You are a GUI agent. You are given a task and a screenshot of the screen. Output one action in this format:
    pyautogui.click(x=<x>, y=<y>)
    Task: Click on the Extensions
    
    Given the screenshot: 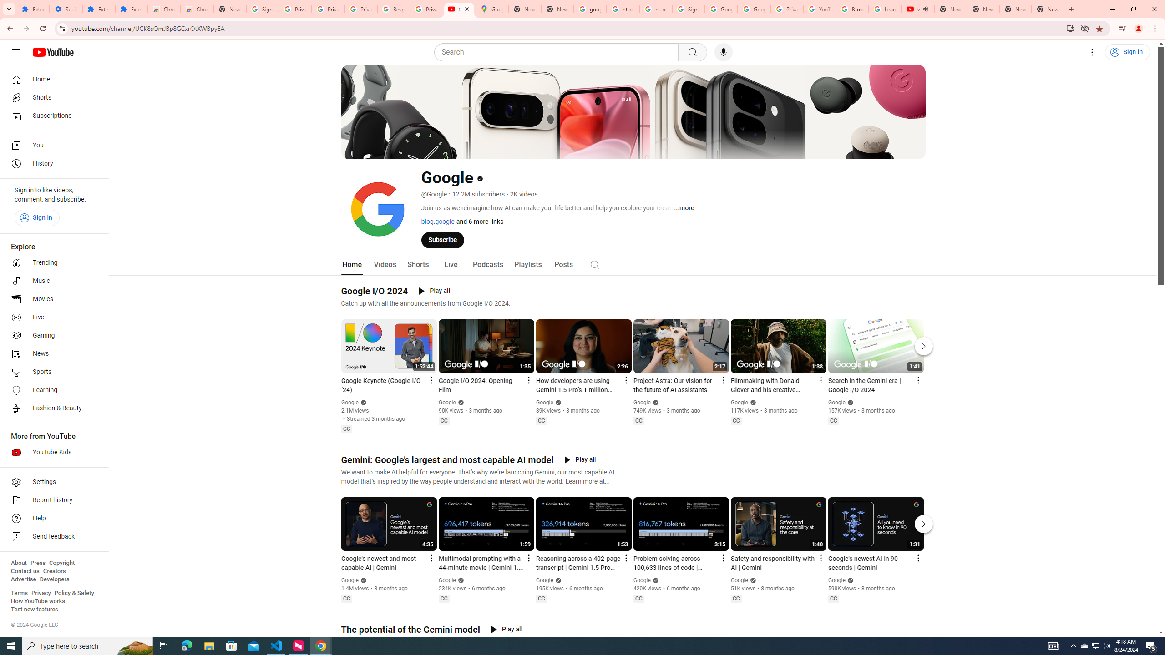 What is the action you would take?
    pyautogui.click(x=98, y=9)
    